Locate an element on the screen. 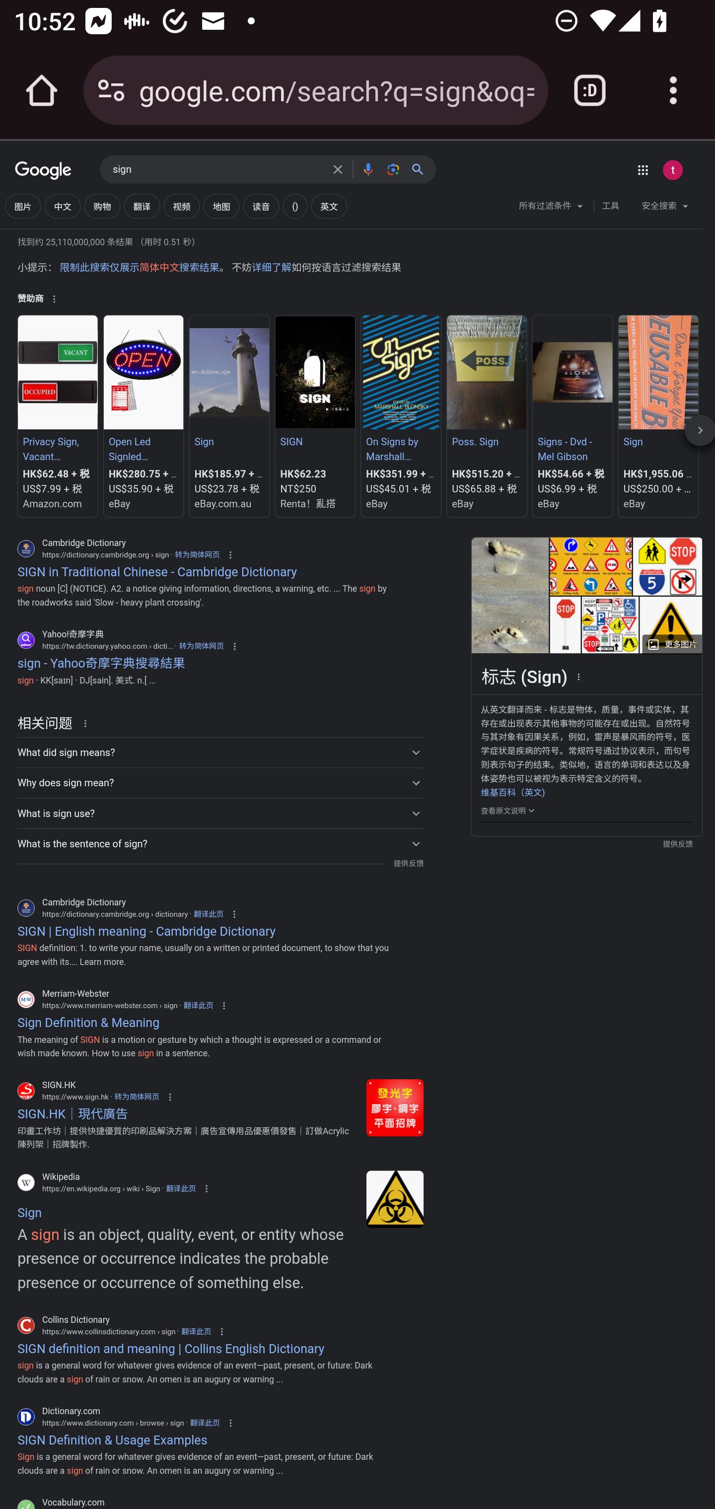 The width and height of the screenshot is (715, 1509). 地图 is located at coordinates (221, 206).